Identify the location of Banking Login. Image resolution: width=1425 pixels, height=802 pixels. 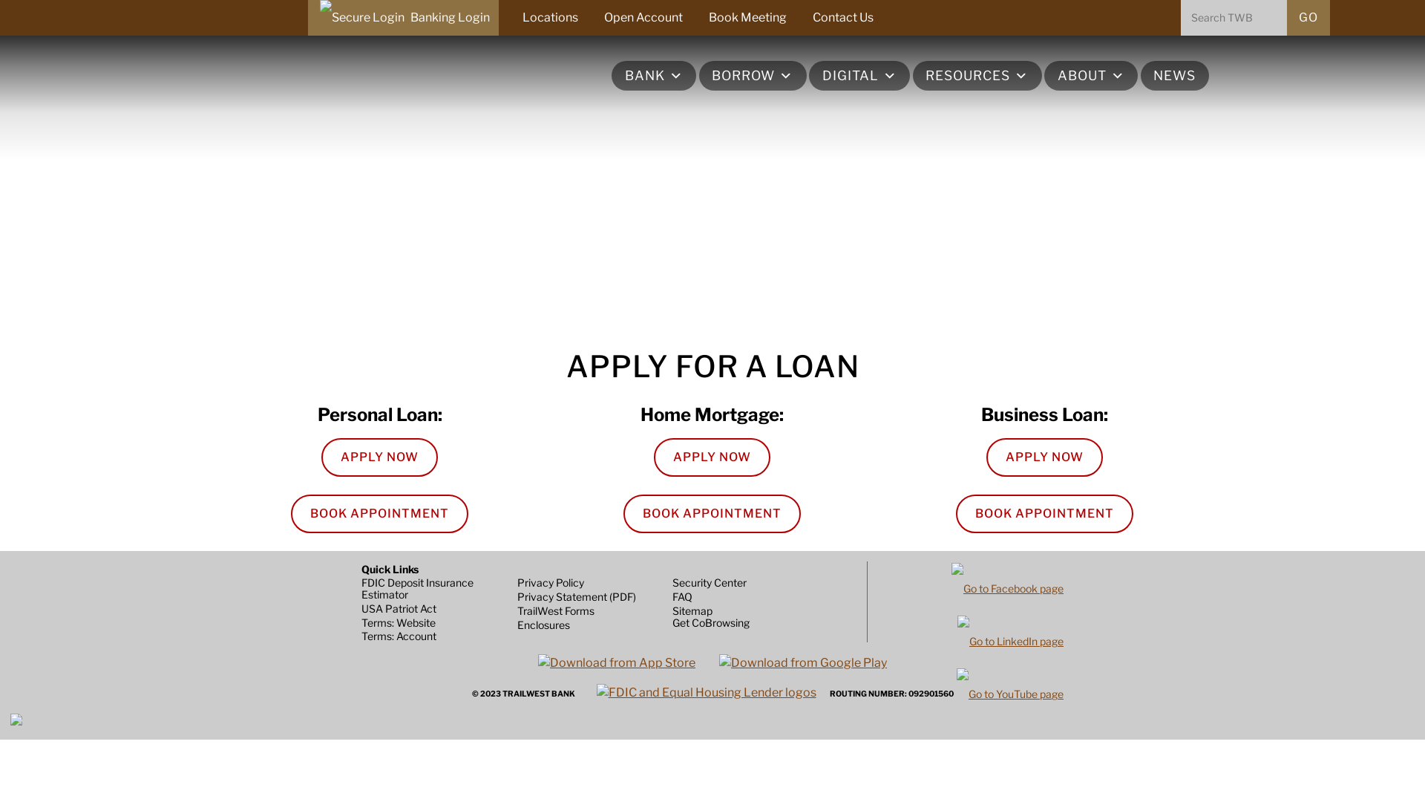
(402, 18).